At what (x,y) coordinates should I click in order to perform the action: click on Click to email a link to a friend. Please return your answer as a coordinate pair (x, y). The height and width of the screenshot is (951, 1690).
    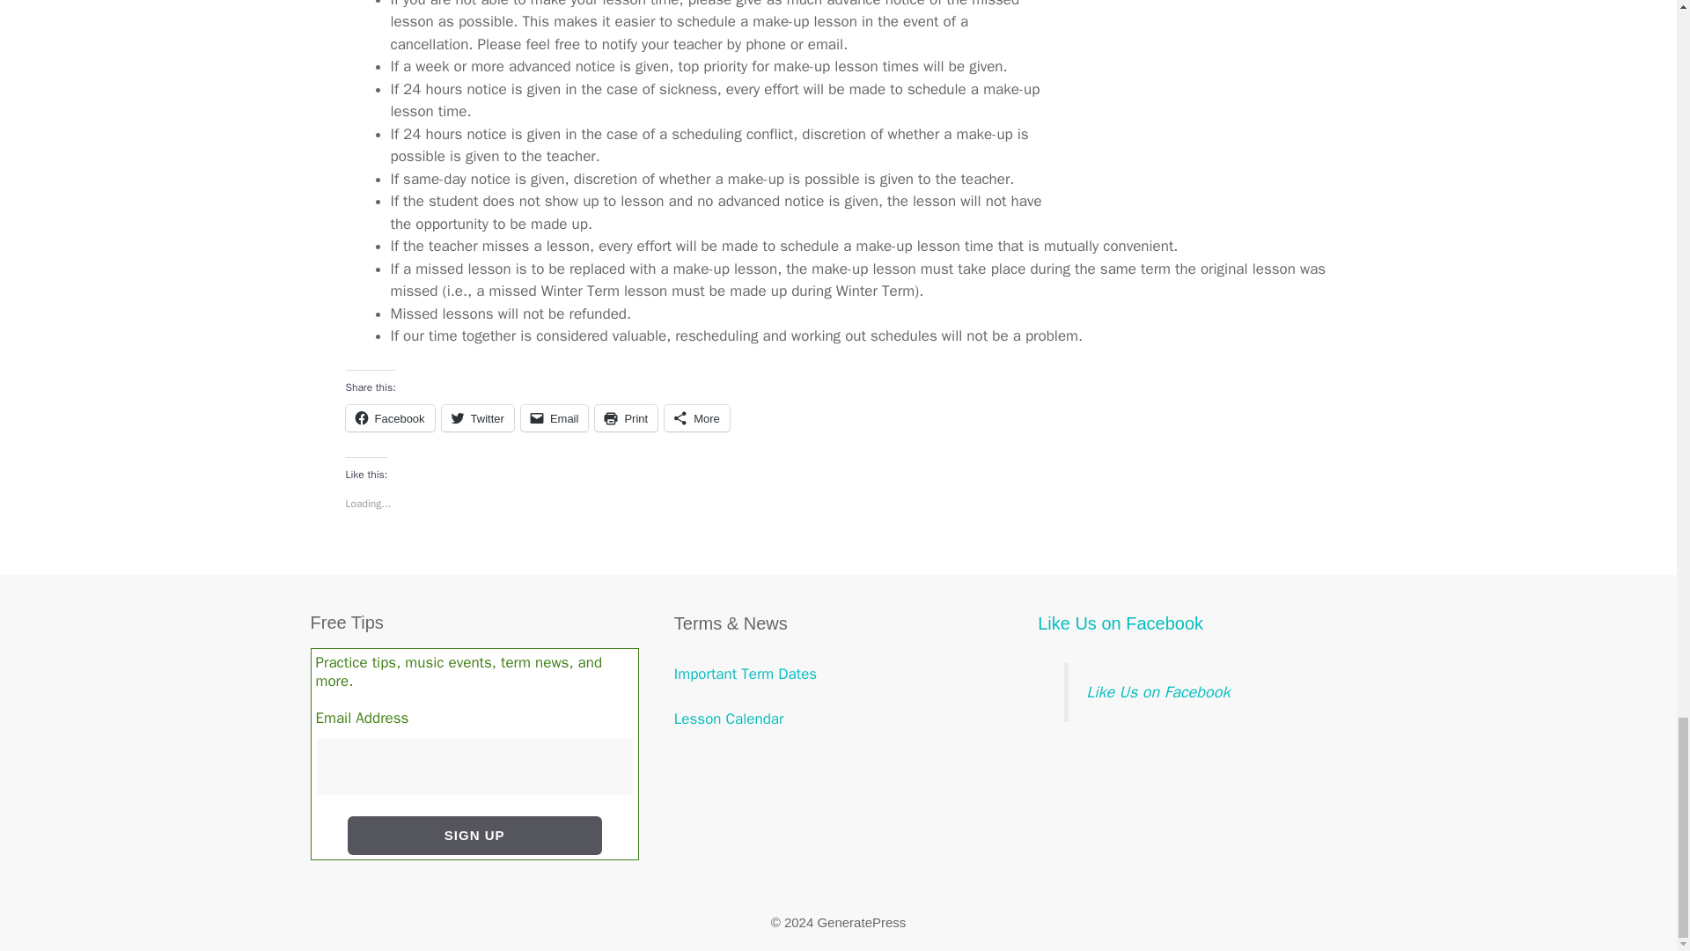
    Looking at the image, I should click on (555, 418).